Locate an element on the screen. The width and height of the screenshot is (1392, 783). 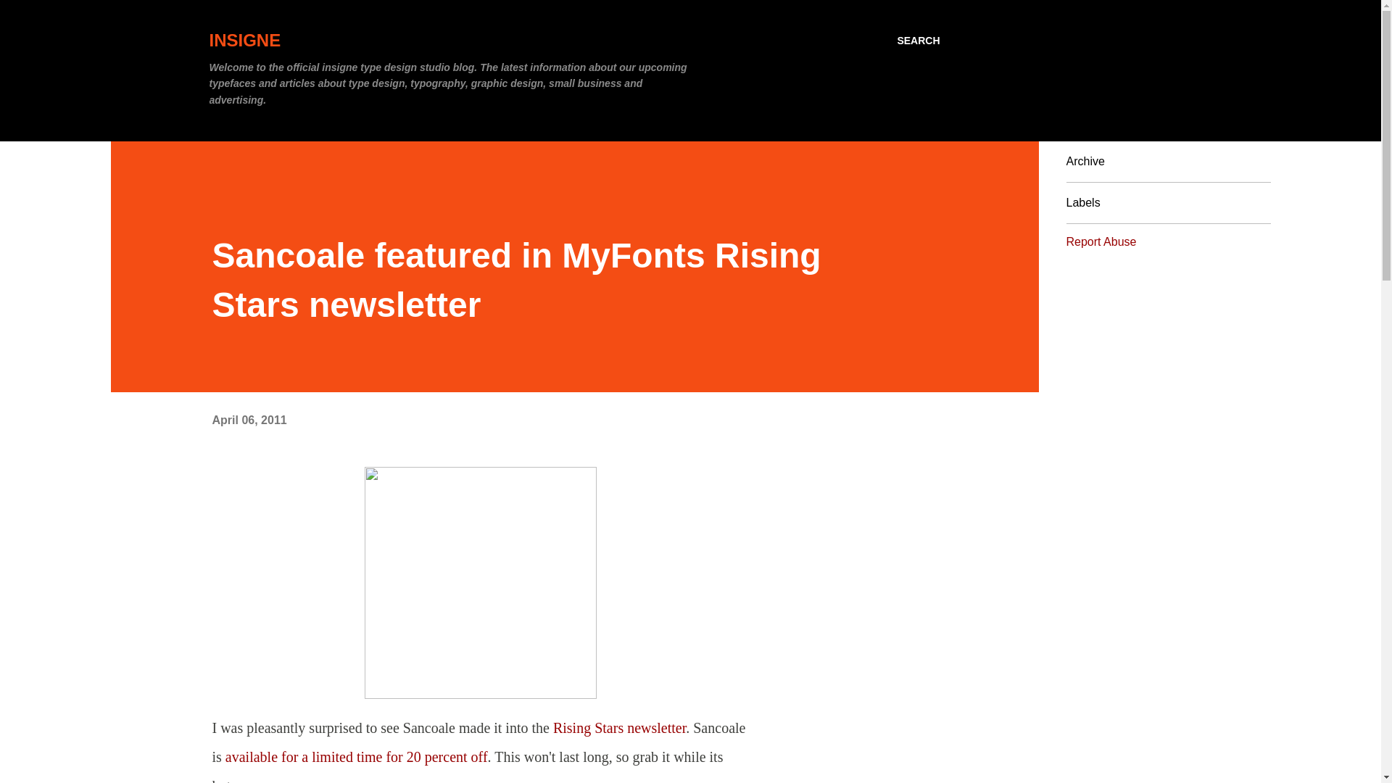
permanent link is located at coordinates (249, 420).